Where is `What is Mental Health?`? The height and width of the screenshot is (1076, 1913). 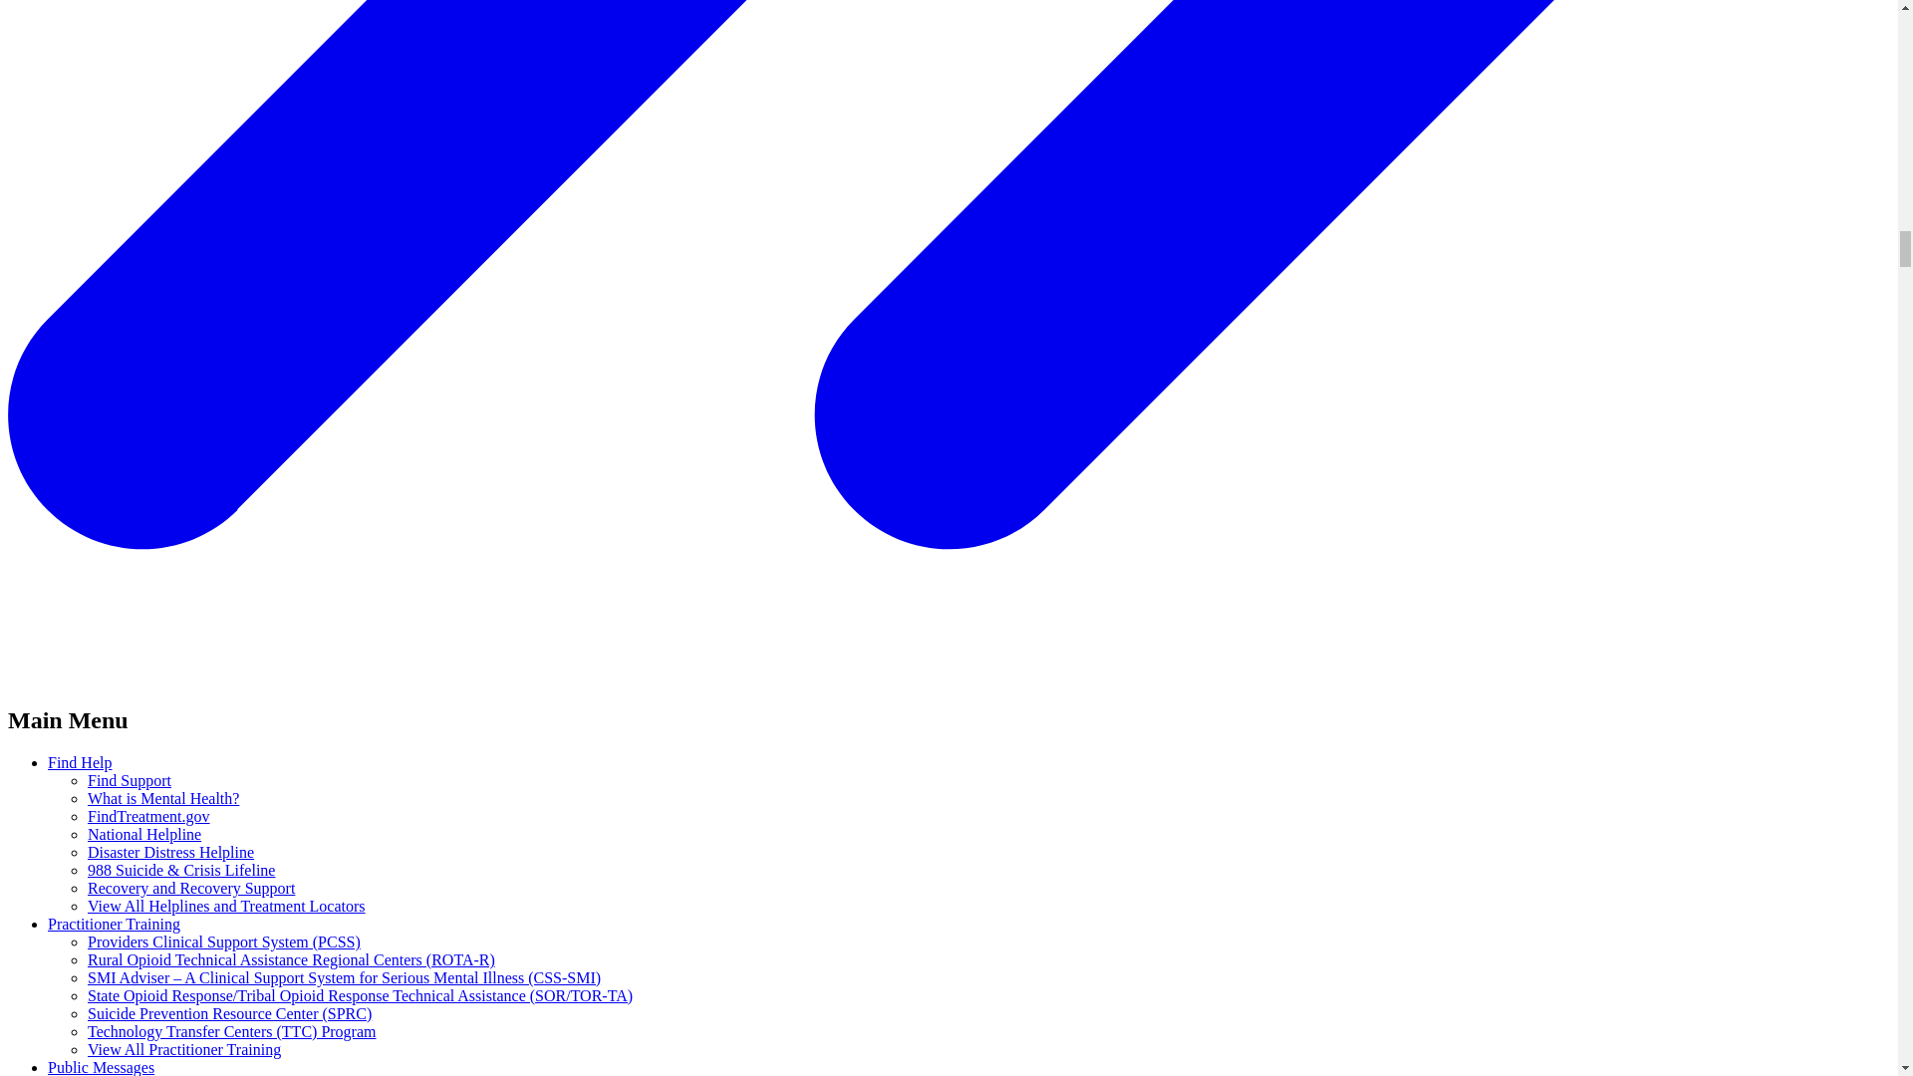
What is Mental Health? is located at coordinates (163, 798).